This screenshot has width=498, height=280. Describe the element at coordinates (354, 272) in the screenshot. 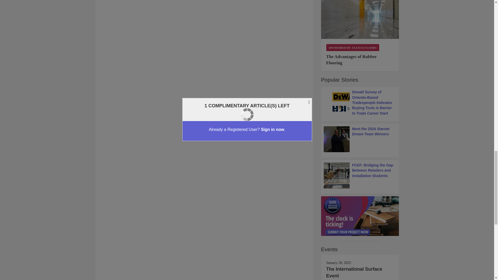

I see `The International Surface Event` at that location.